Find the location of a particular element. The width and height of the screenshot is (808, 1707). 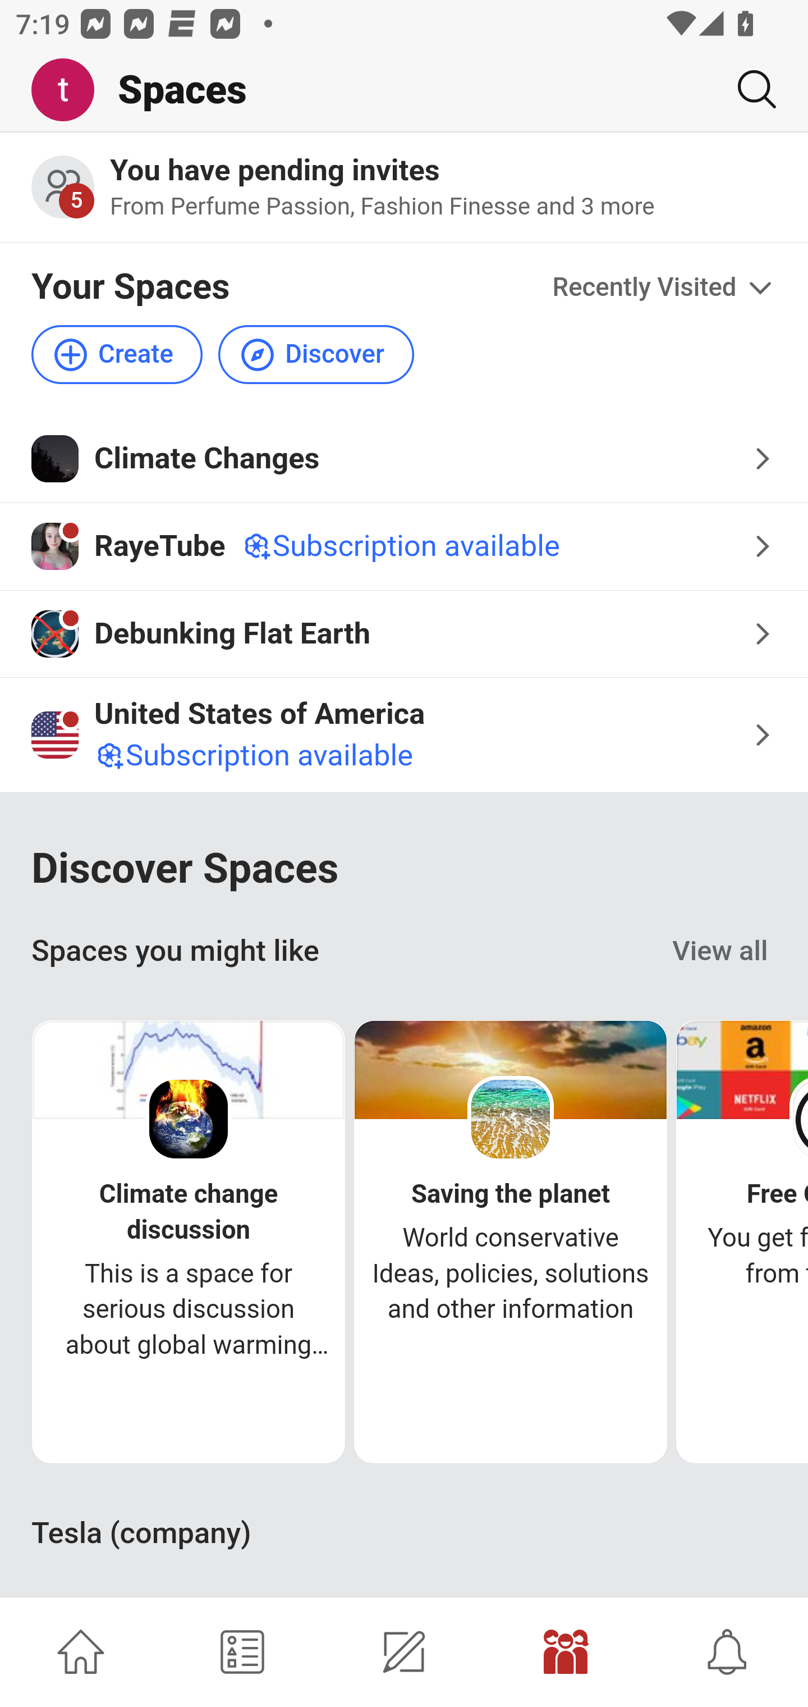

Icon for Climate Changes Climate Changes is located at coordinates (404, 459).